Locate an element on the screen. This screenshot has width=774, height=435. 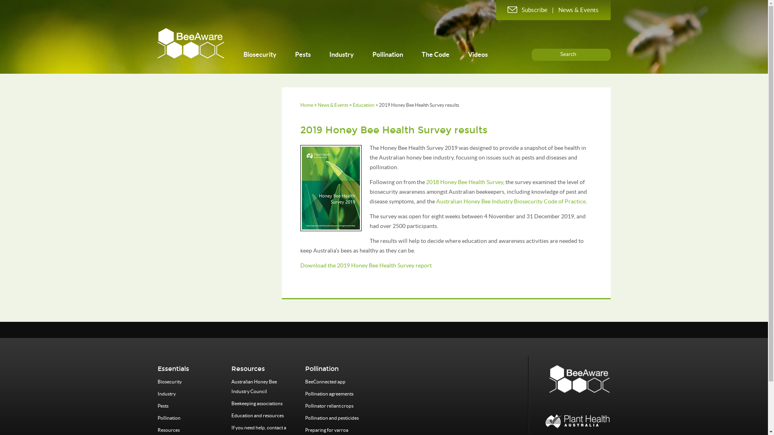
Resources is located at coordinates (169, 430).